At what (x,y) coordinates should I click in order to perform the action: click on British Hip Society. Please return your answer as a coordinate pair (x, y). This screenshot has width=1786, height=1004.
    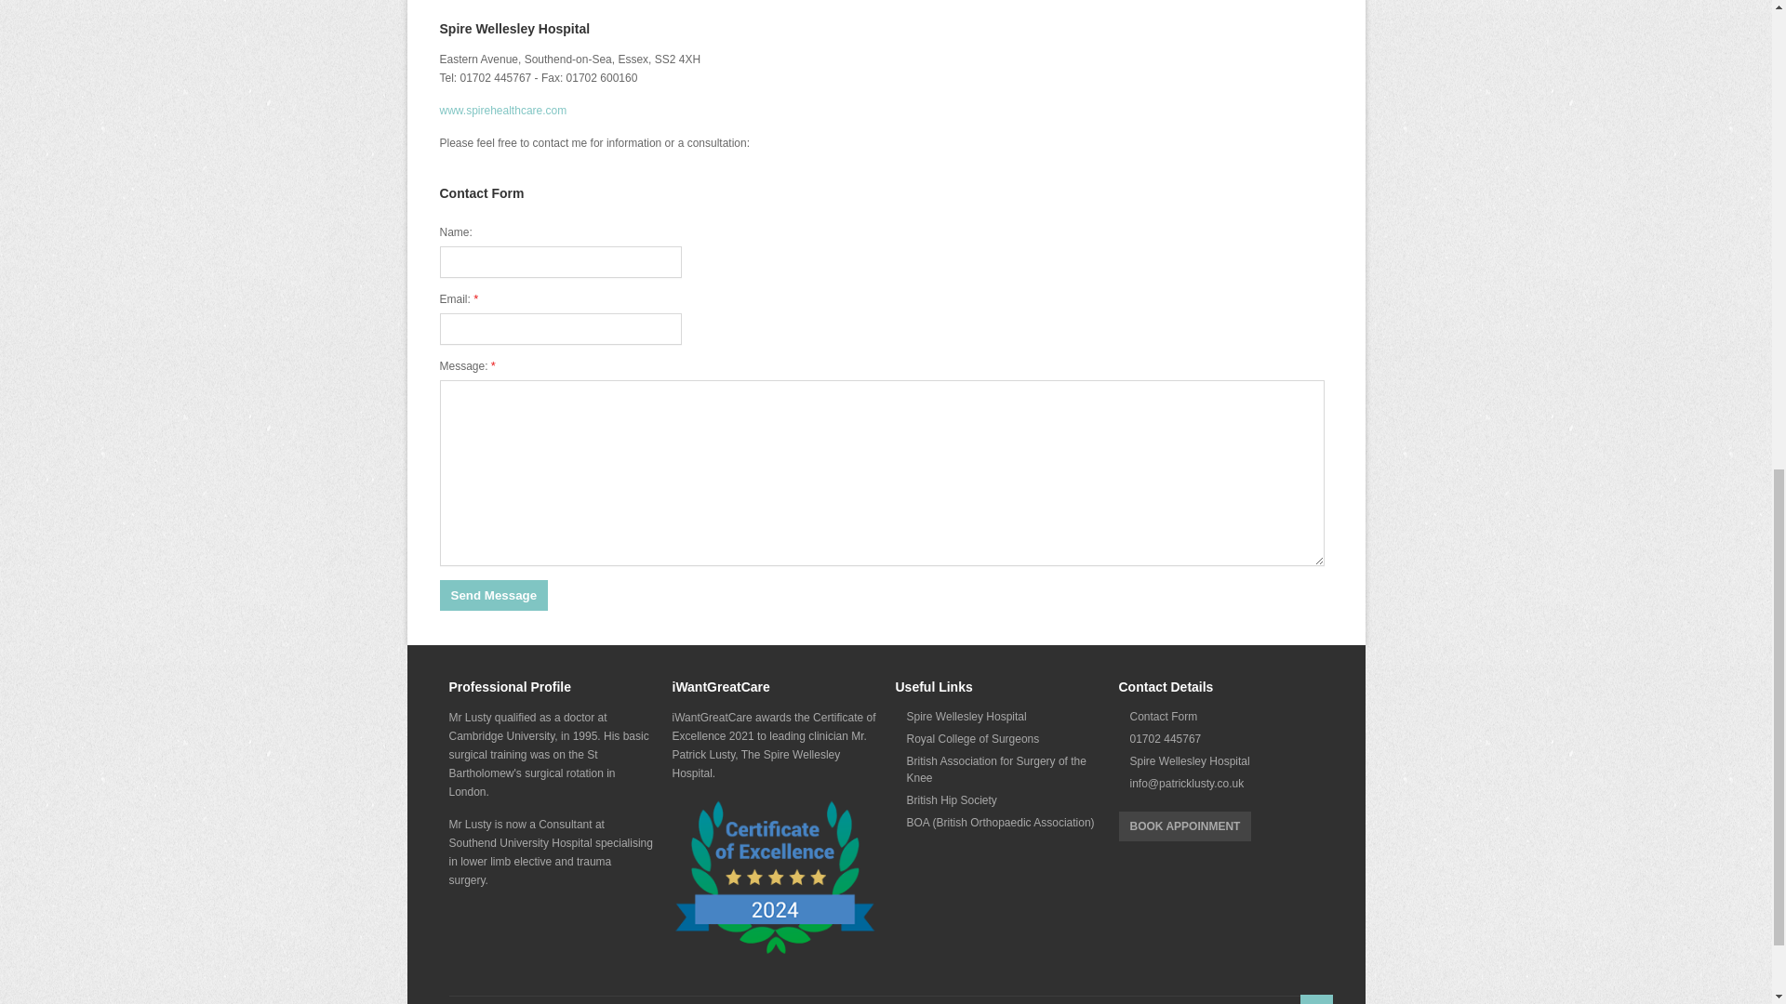
    Looking at the image, I should click on (997, 799).